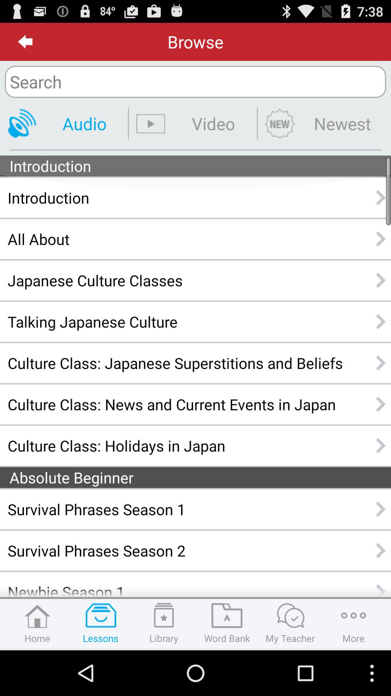 The image size is (391, 696). Describe the element at coordinates (38, 623) in the screenshot. I see `click on home right to lessons` at that location.